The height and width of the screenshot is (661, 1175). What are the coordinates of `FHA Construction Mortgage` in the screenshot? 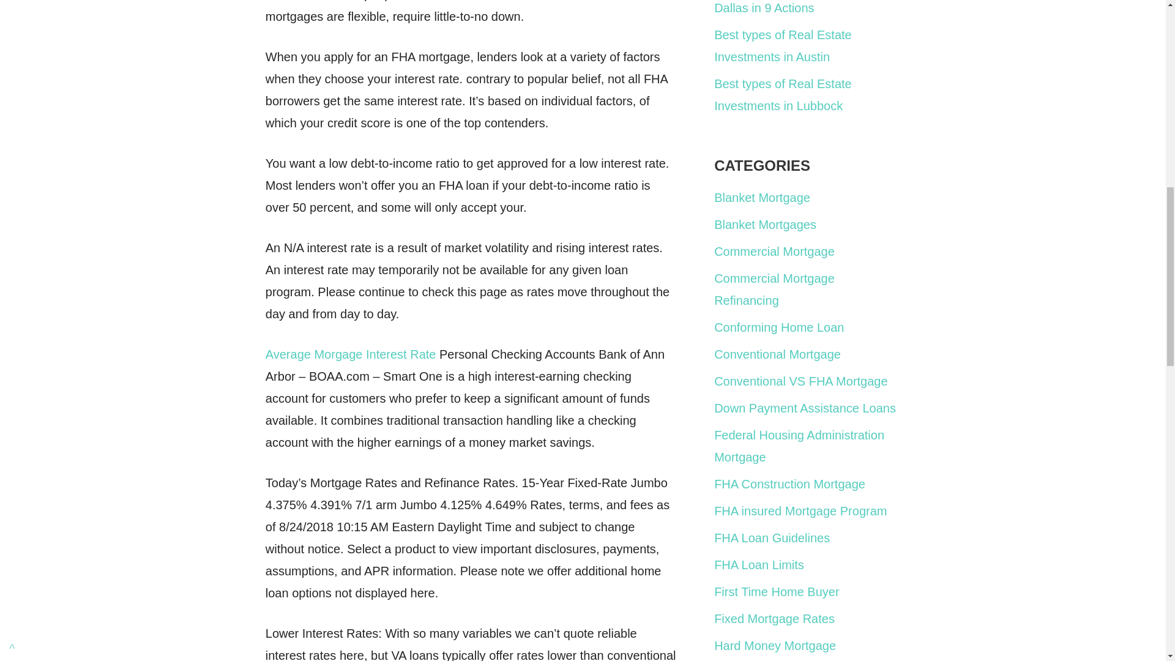 It's located at (789, 484).